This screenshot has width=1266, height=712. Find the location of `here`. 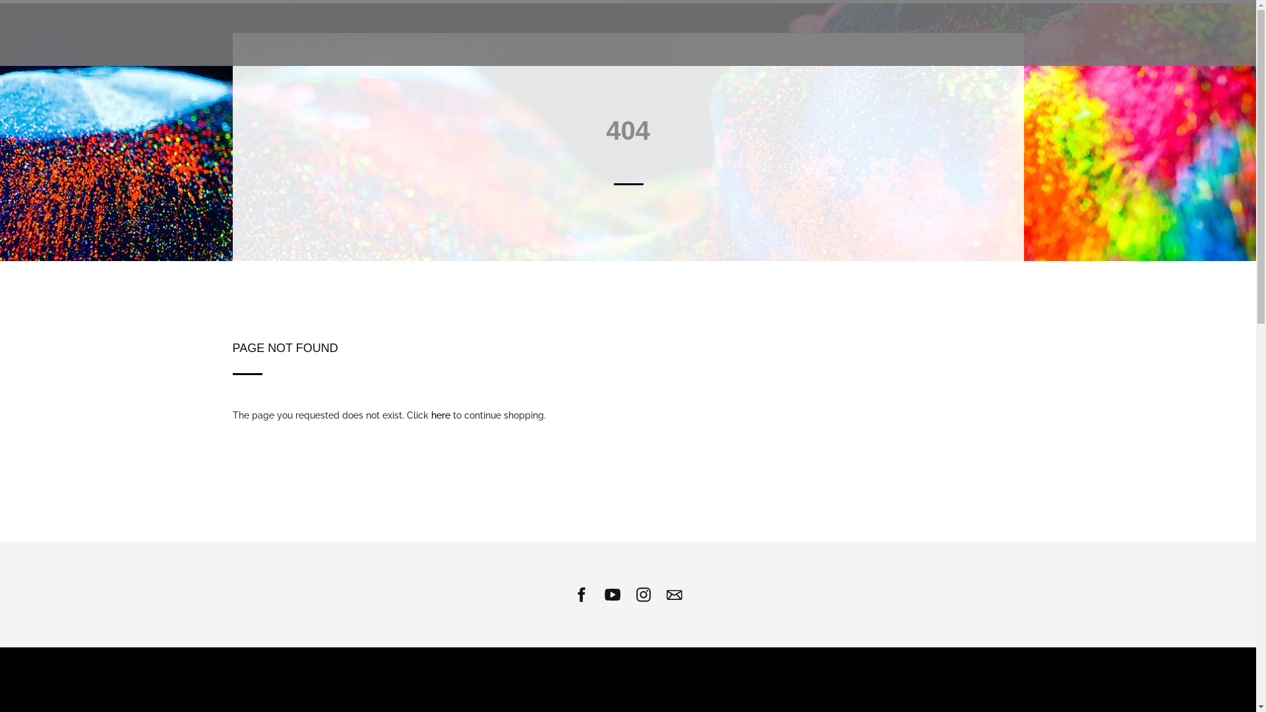

here is located at coordinates (440, 415).